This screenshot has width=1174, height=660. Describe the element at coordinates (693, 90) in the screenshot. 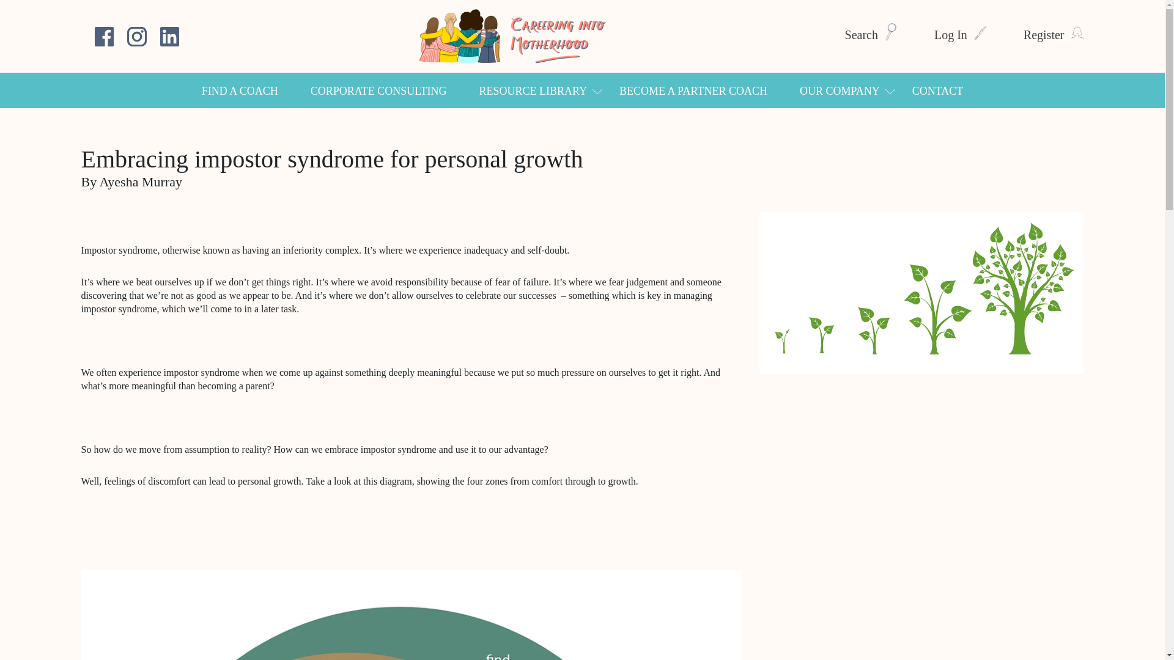

I see `BECOME A PARTNER COACH` at that location.